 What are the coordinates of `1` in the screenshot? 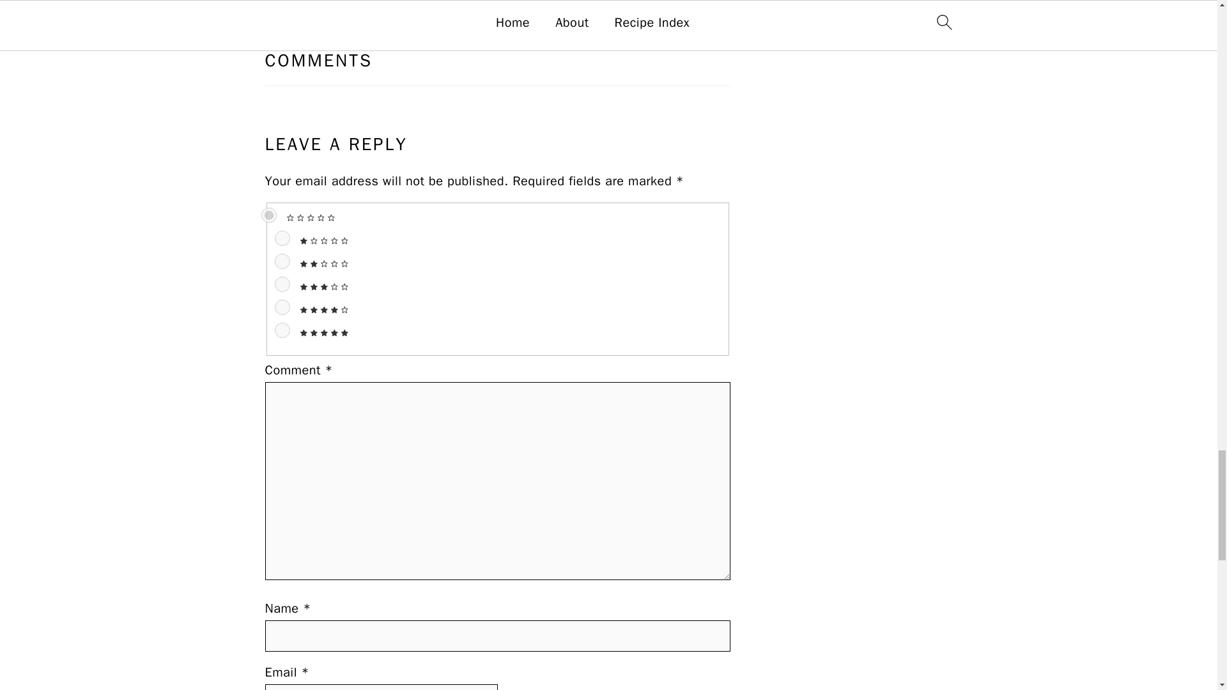 It's located at (282, 238).